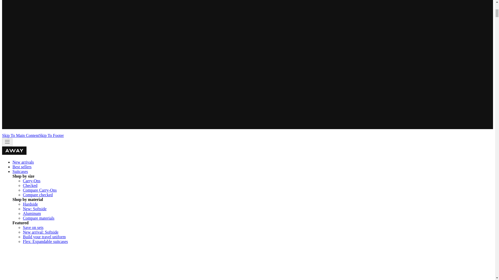 The image size is (499, 280). Describe the element at coordinates (32, 181) in the screenshot. I see `Carry-Ons` at that location.